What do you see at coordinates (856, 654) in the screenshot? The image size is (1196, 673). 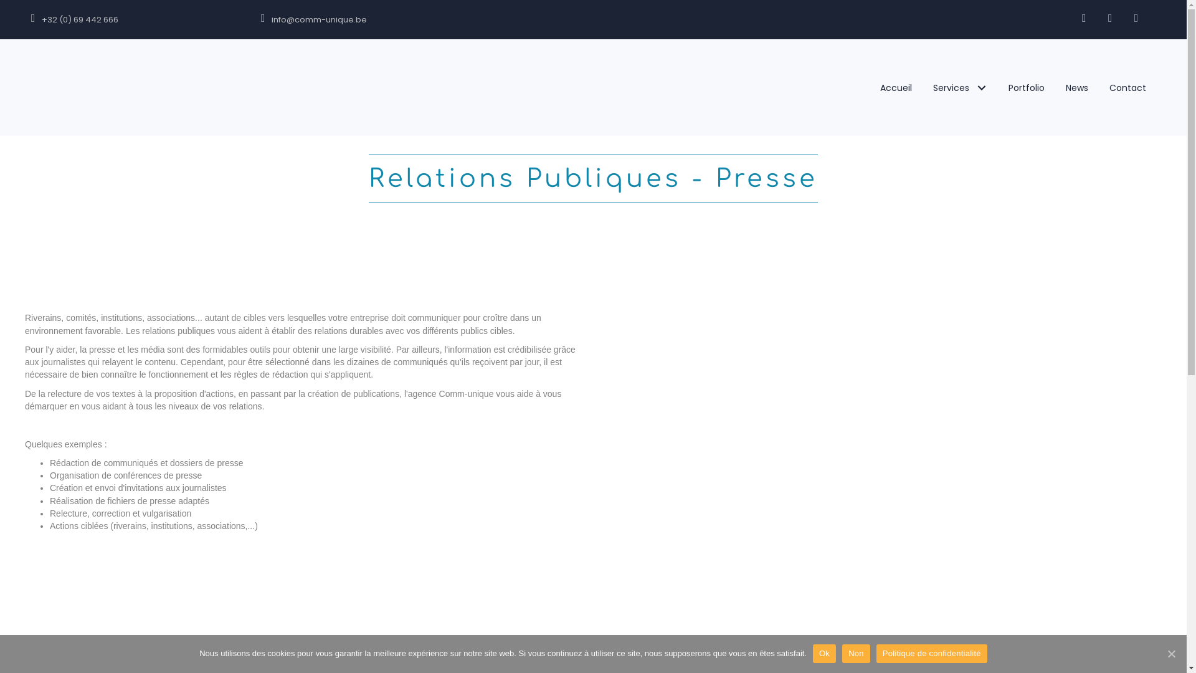 I see `Non` at bounding box center [856, 654].